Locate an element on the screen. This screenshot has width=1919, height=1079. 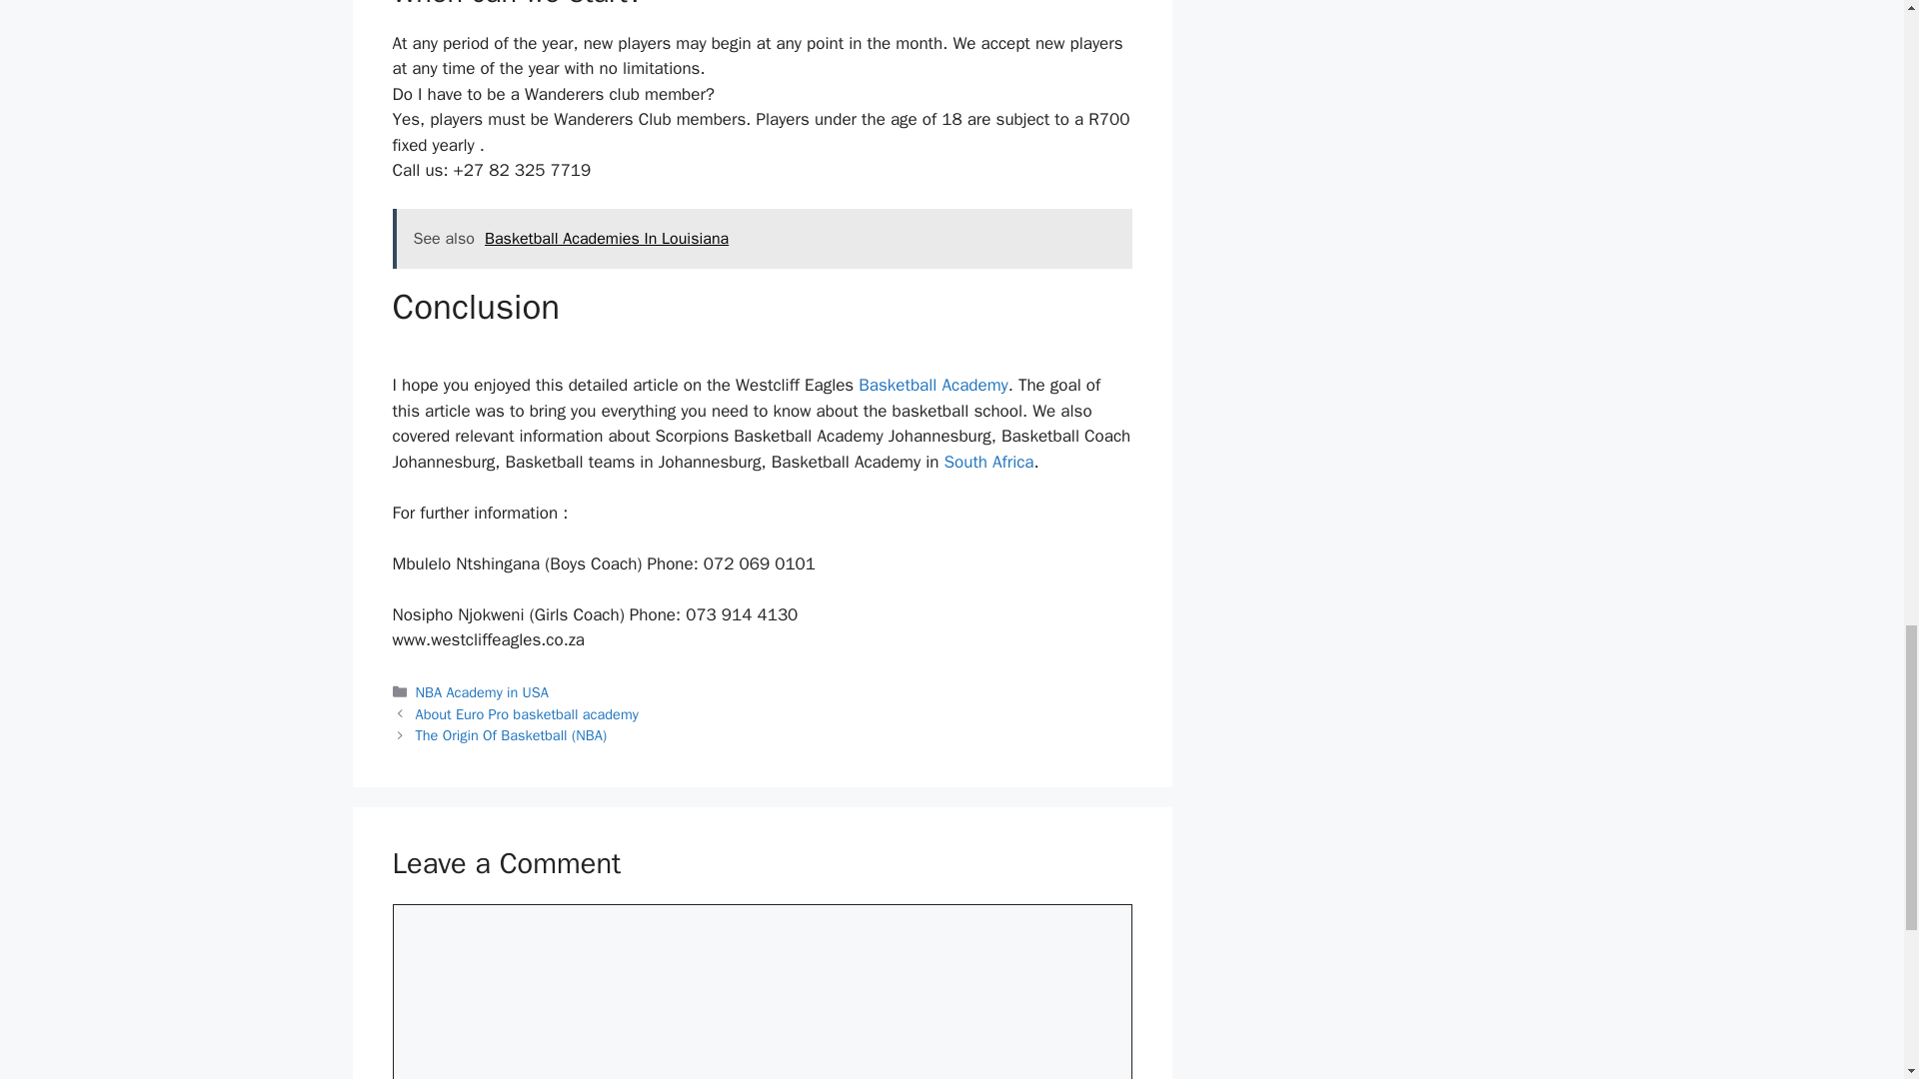
About Euro Pro basketball academy is located at coordinates (528, 713).